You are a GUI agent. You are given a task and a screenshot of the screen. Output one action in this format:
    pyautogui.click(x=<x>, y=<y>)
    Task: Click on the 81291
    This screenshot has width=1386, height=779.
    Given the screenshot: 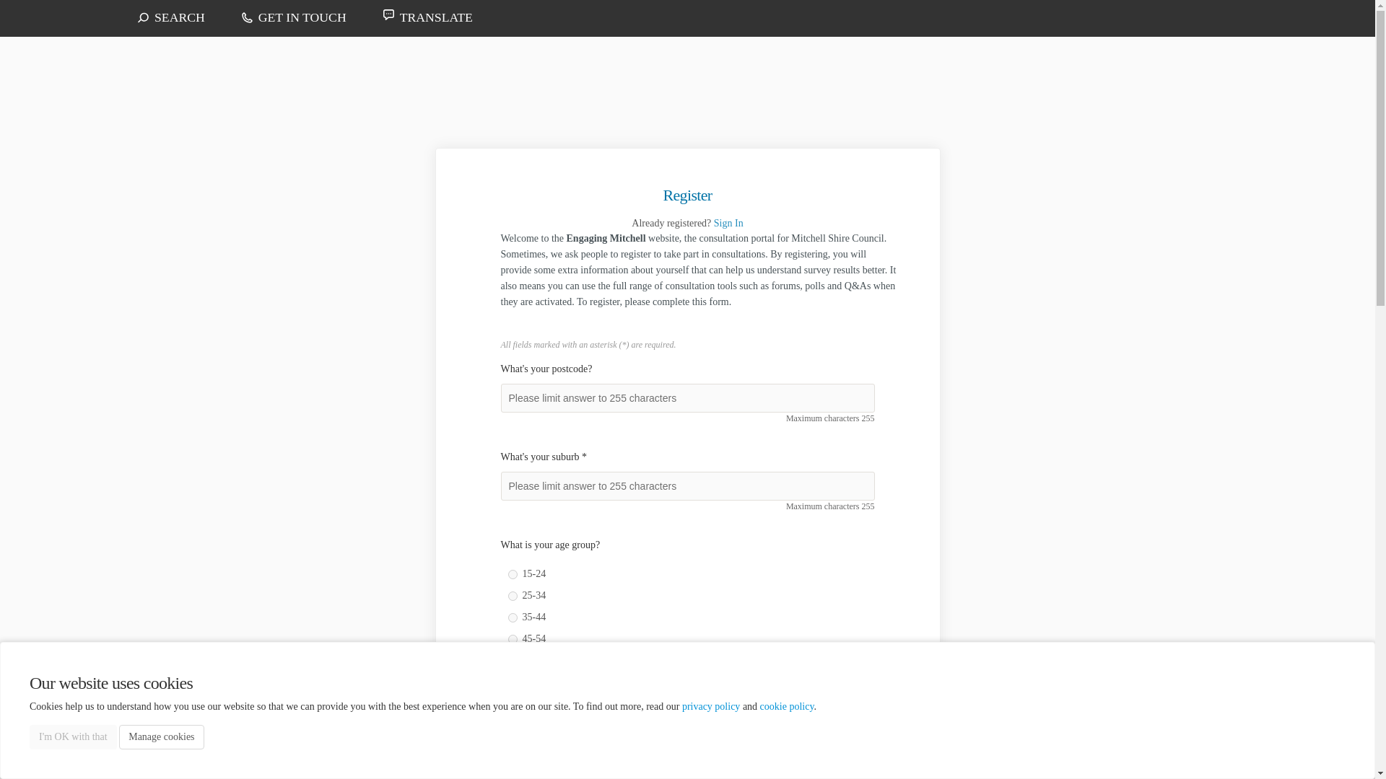 What is the action you would take?
    pyautogui.click(x=513, y=682)
    